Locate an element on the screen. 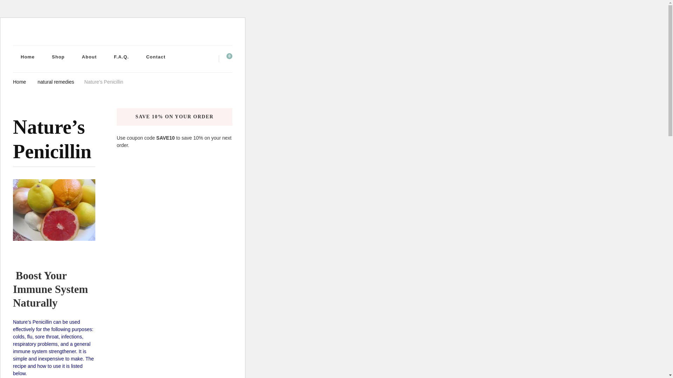 The width and height of the screenshot is (673, 378). Essential Joy Natural Products is located at coordinates (45, 47).